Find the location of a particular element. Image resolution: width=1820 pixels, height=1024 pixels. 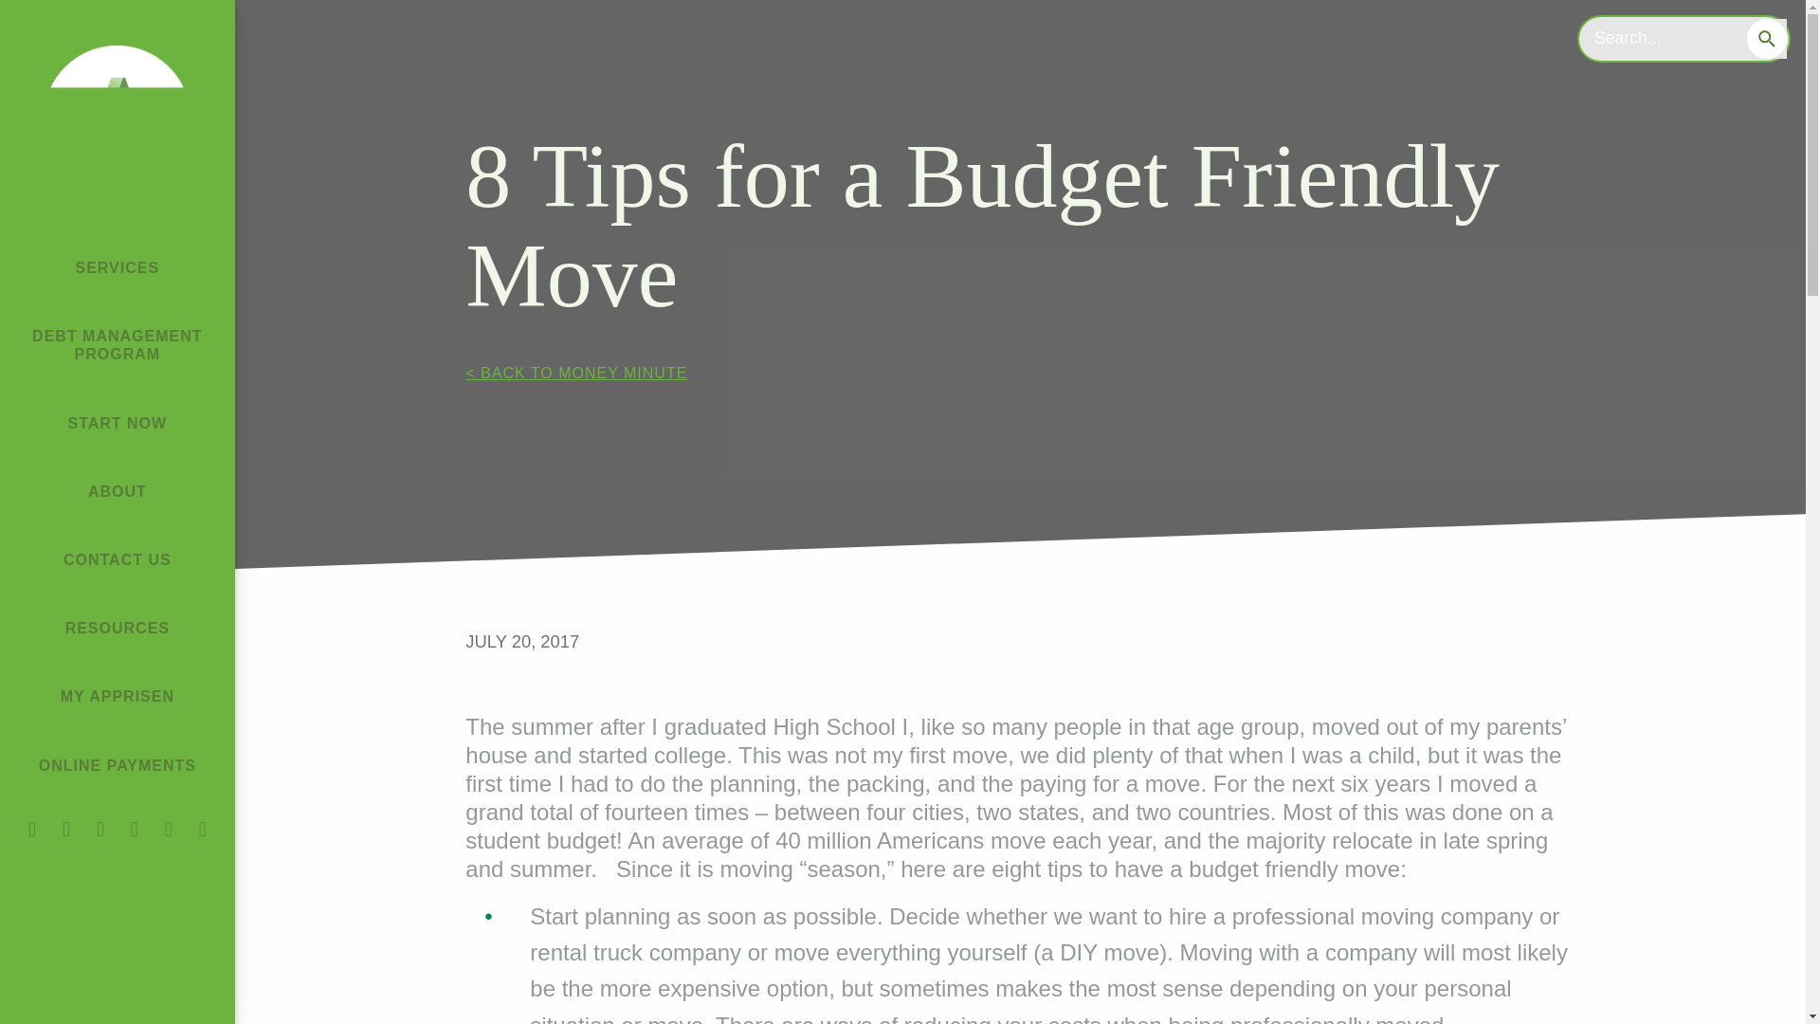

SERVICES is located at coordinates (118, 254).